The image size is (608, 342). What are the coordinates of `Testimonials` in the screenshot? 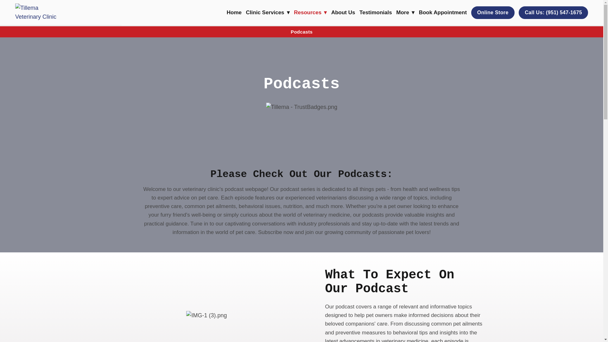 It's located at (376, 13).